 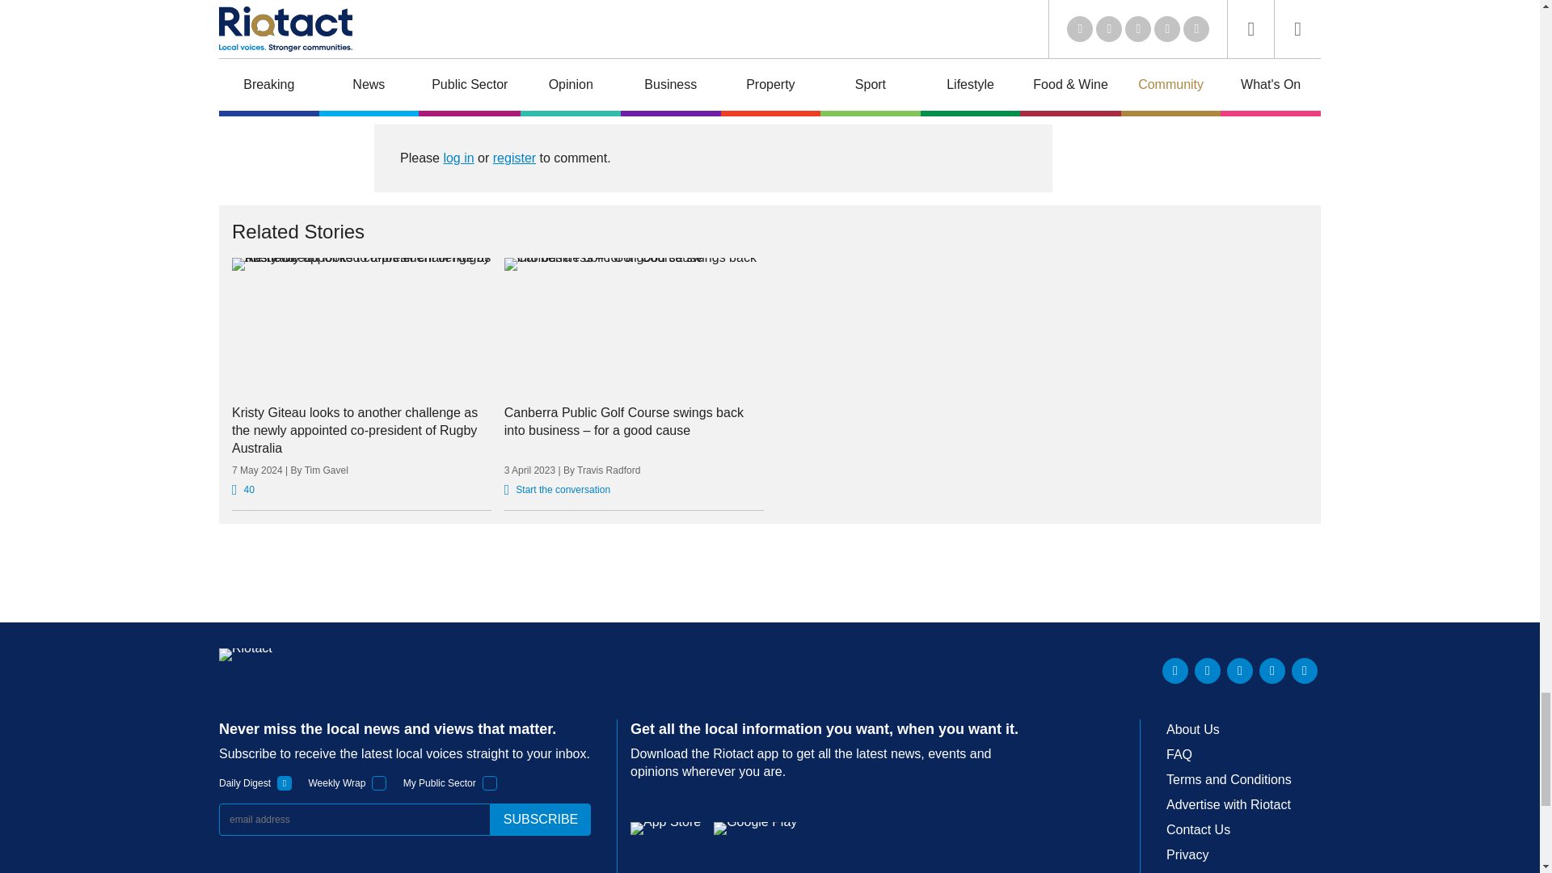 I want to click on 1, so click(x=379, y=783).